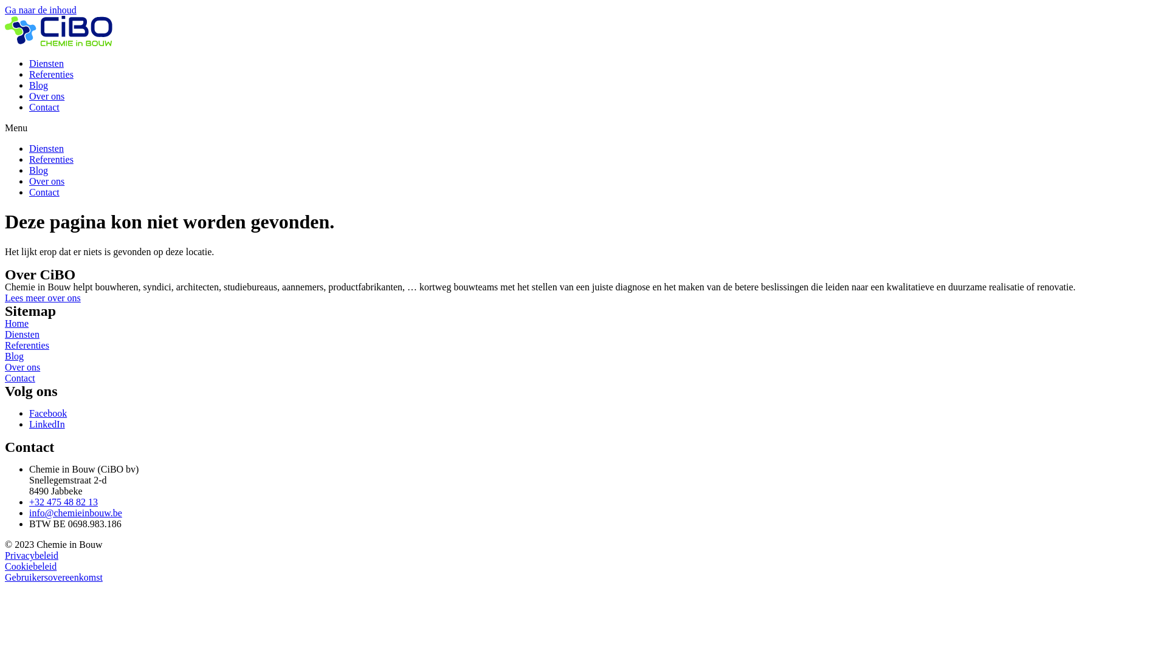 The height and width of the screenshot is (656, 1167). I want to click on Privacybeleid, so click(32, 555).